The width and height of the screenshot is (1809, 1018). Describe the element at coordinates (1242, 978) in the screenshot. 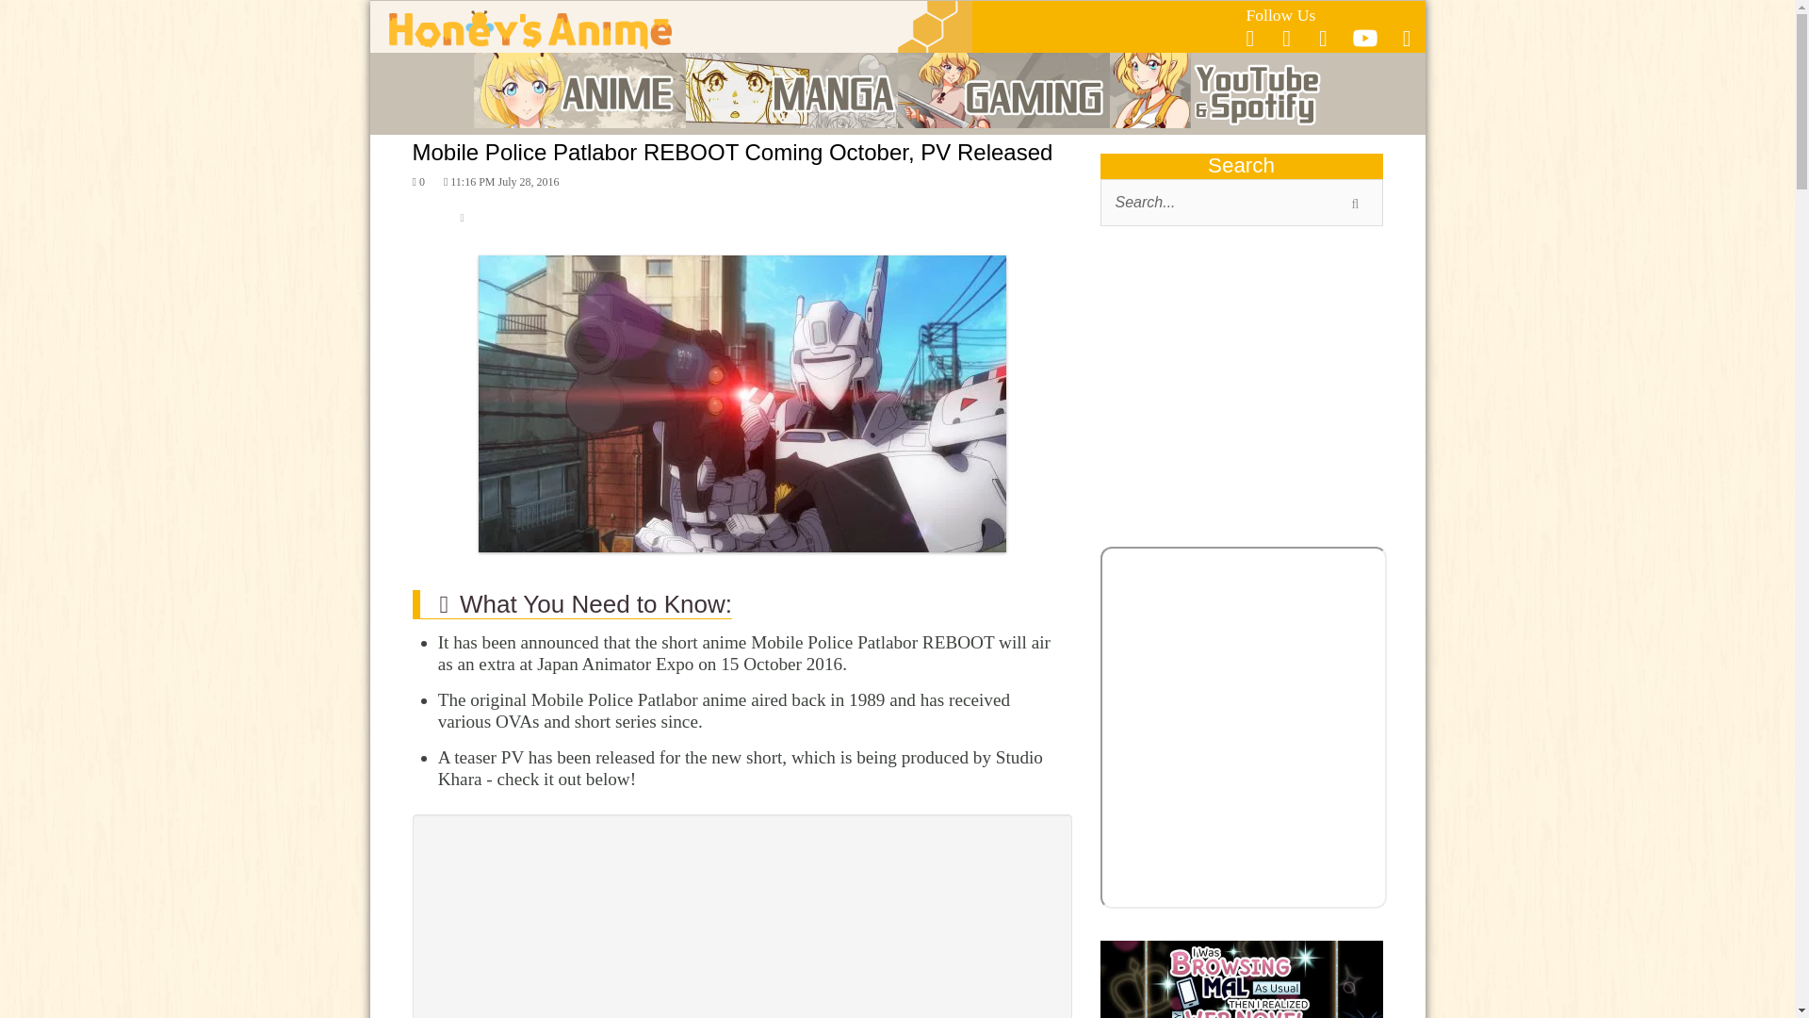

I see `banner-honeyfeed-malcontest` at that location.